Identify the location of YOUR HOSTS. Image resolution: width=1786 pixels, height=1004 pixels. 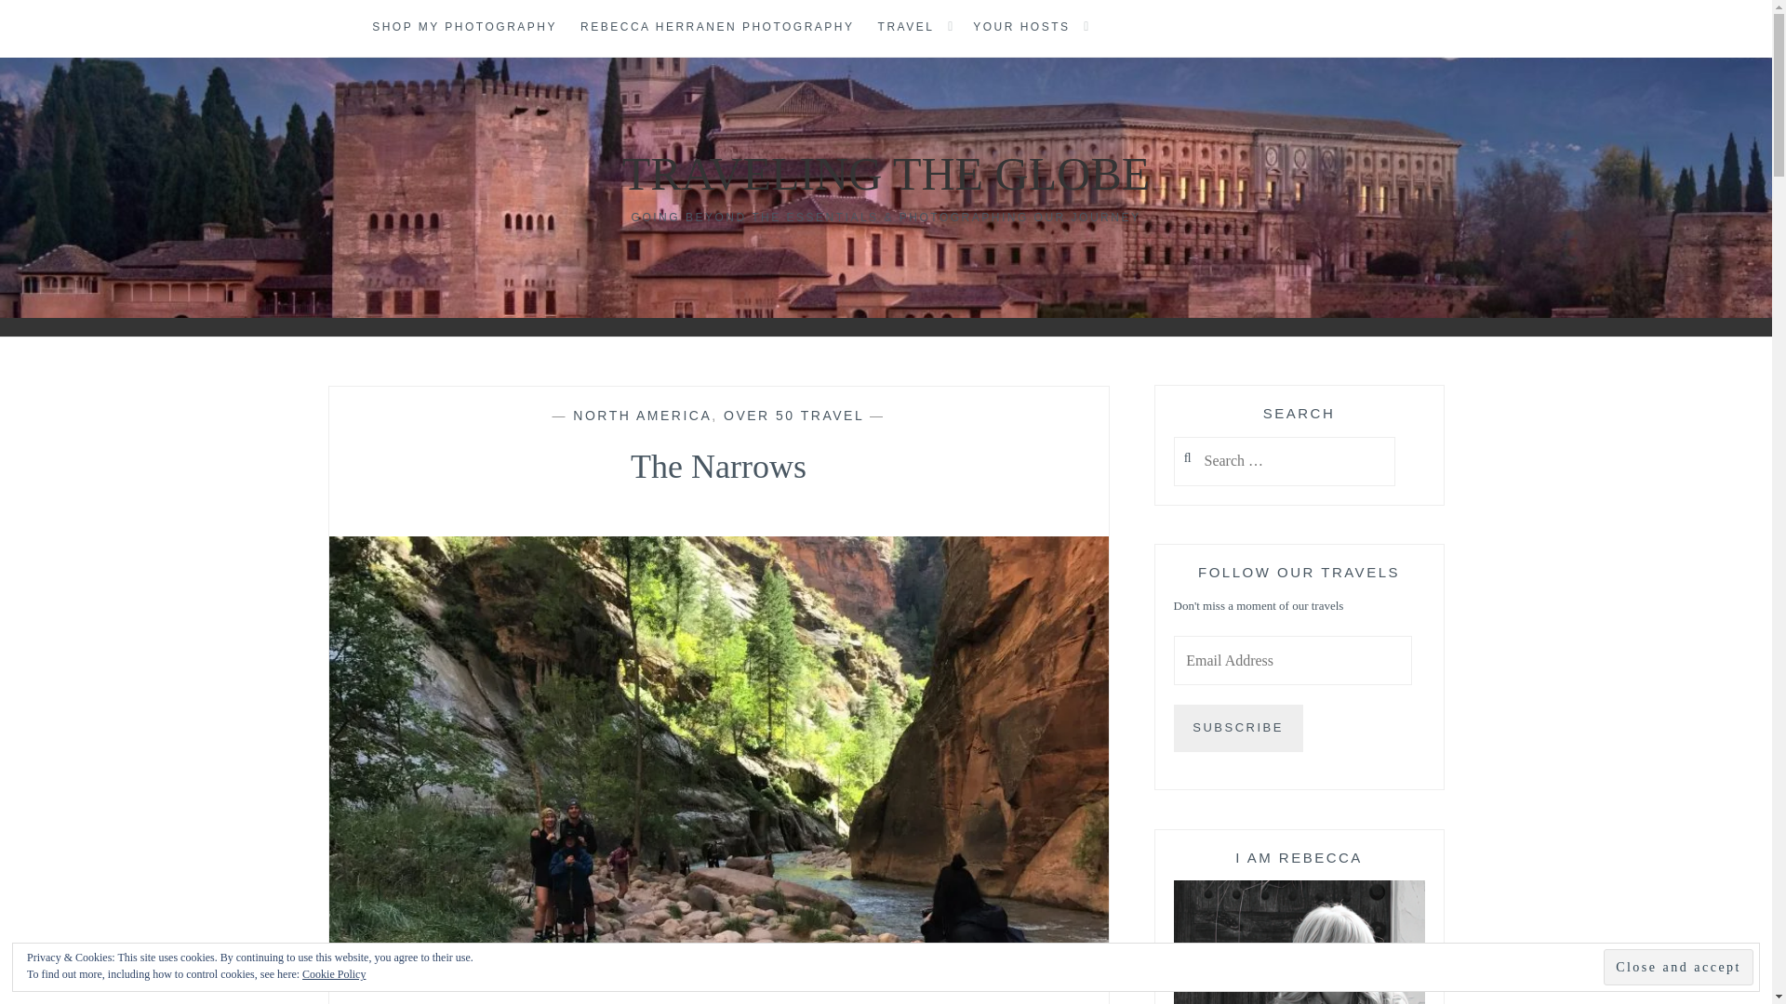
(1021, 28).